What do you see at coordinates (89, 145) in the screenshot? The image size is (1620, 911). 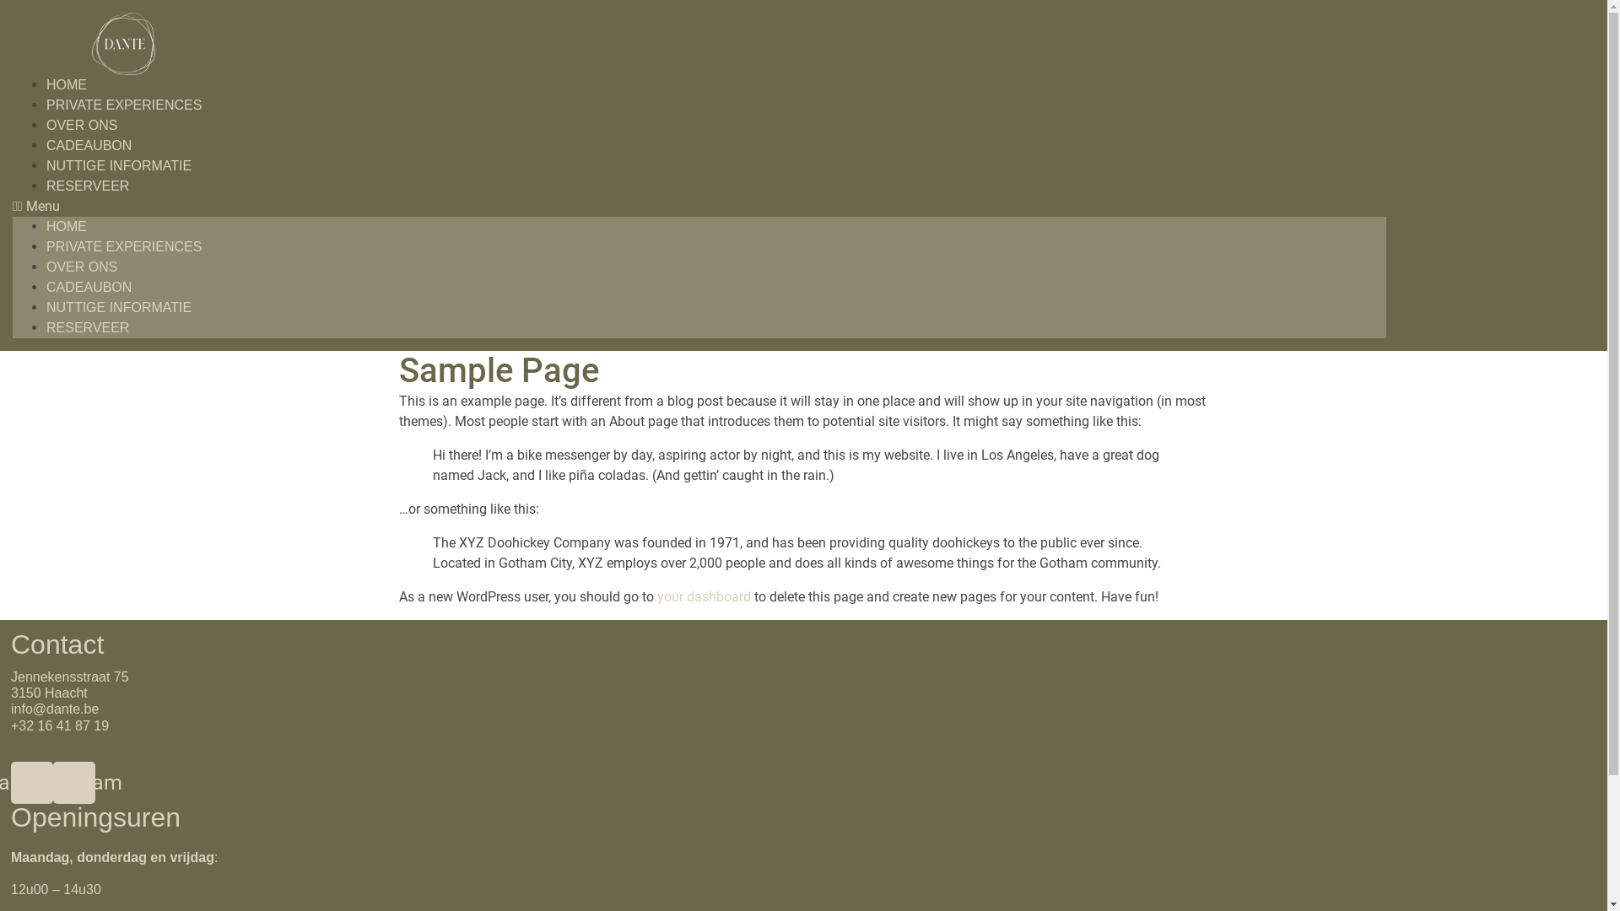 I see `CADEAUBON` at bounding box center [89, 145].